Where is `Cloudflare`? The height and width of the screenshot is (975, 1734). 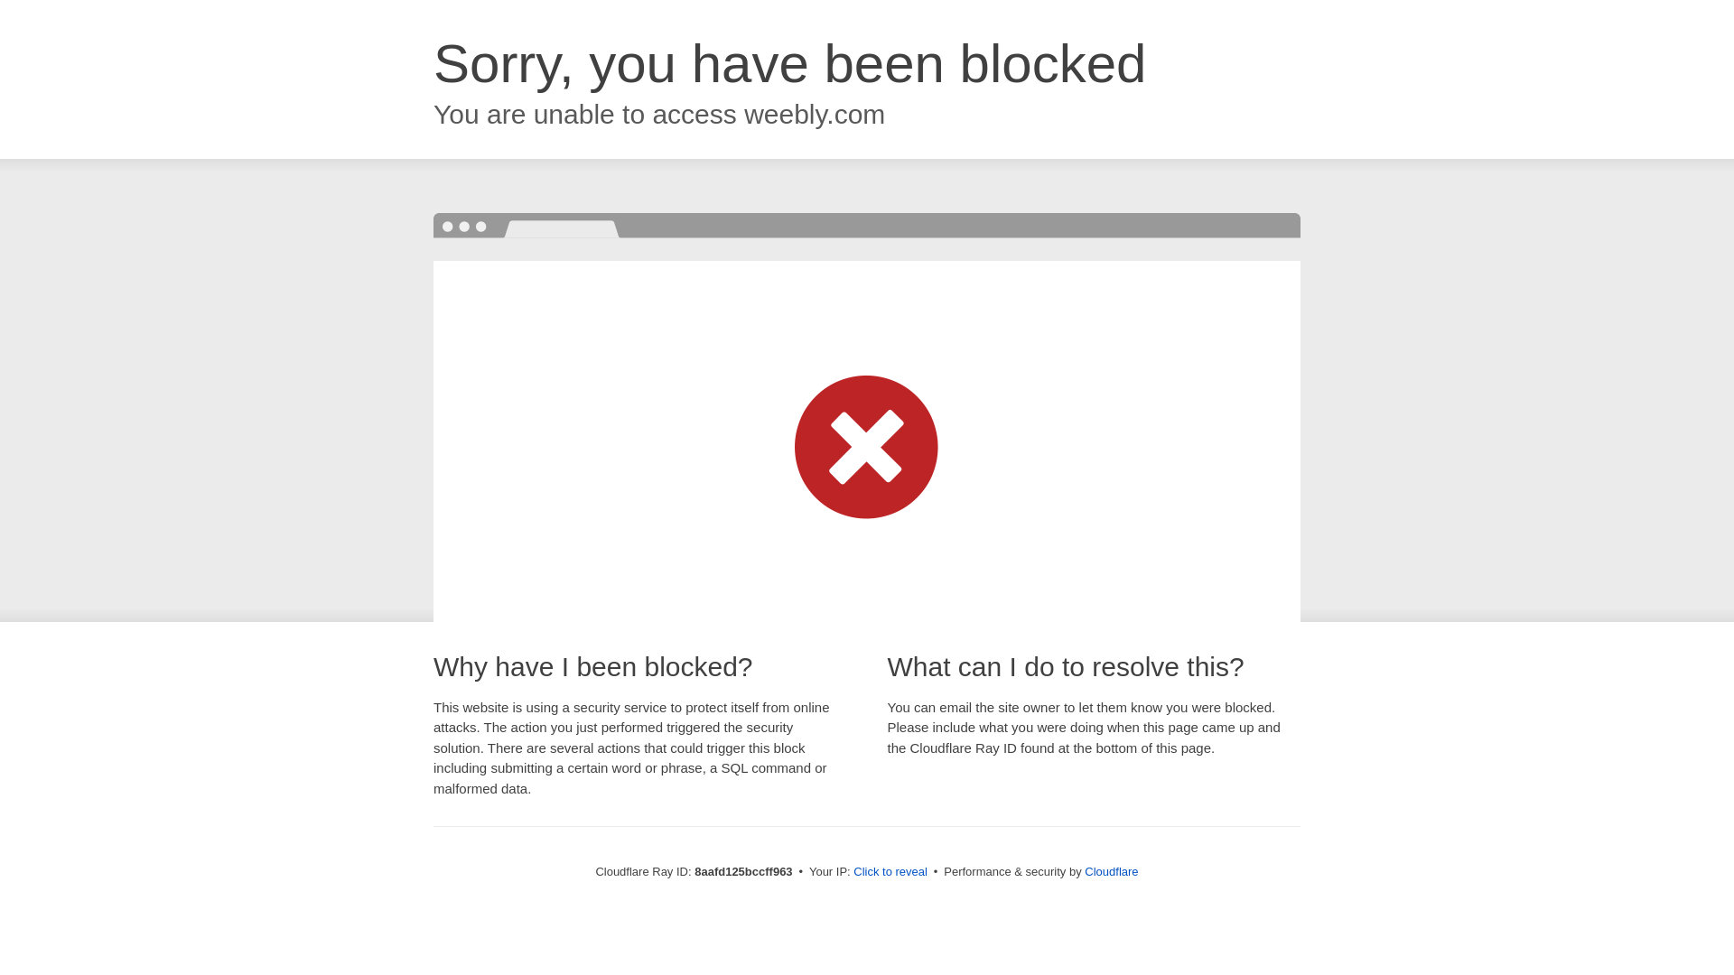 Cloudflare is located at coordinates (1111, 871).